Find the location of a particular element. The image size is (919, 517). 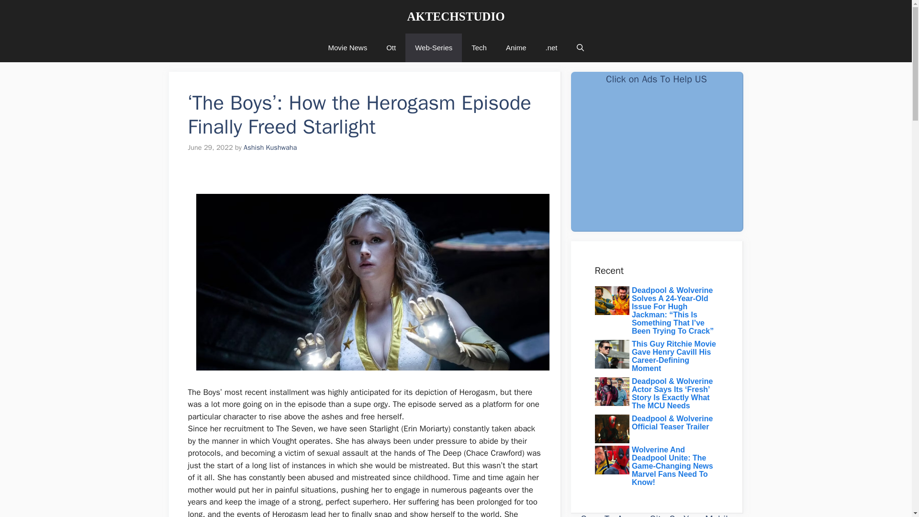

View all posts by Ashish Kushwaha is located at coordinates (270, 147).